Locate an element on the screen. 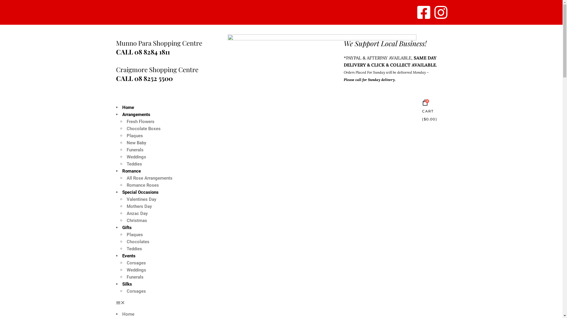 This screenshot has width=567, height=318. Special Occasions is located at coordinates (141, 192).